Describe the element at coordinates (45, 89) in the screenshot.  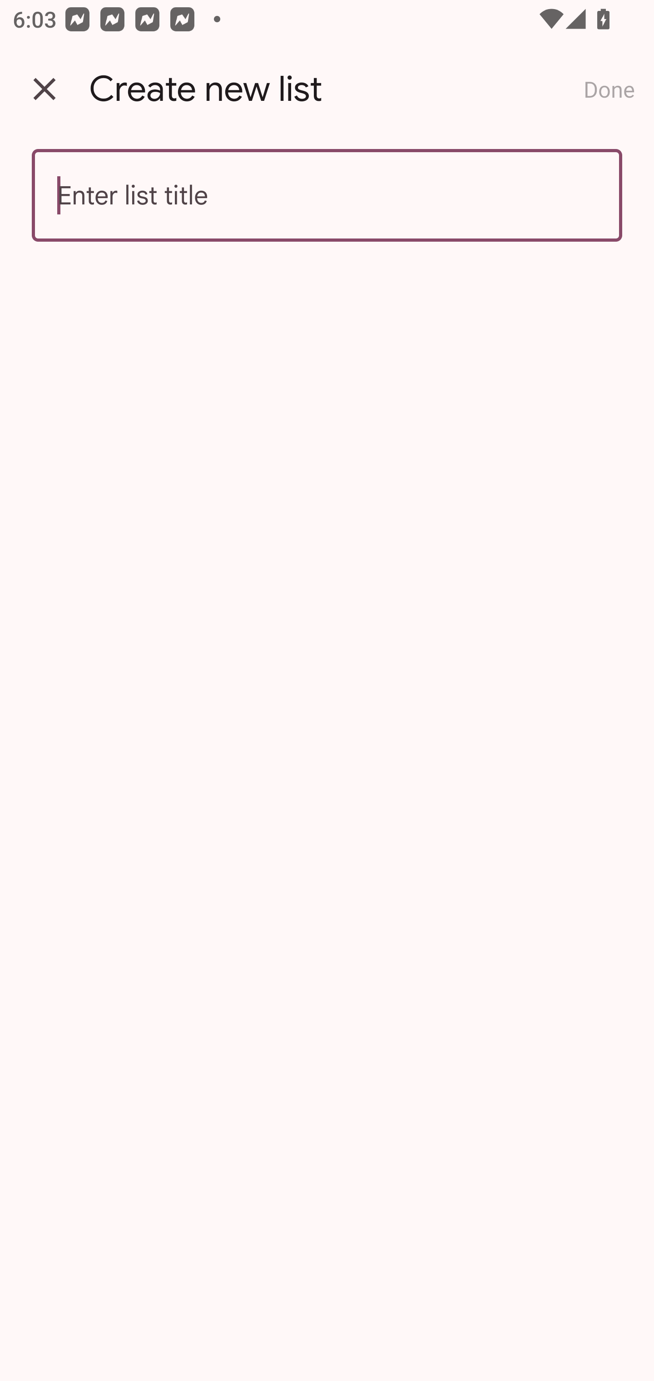
I see `Back` at that location.